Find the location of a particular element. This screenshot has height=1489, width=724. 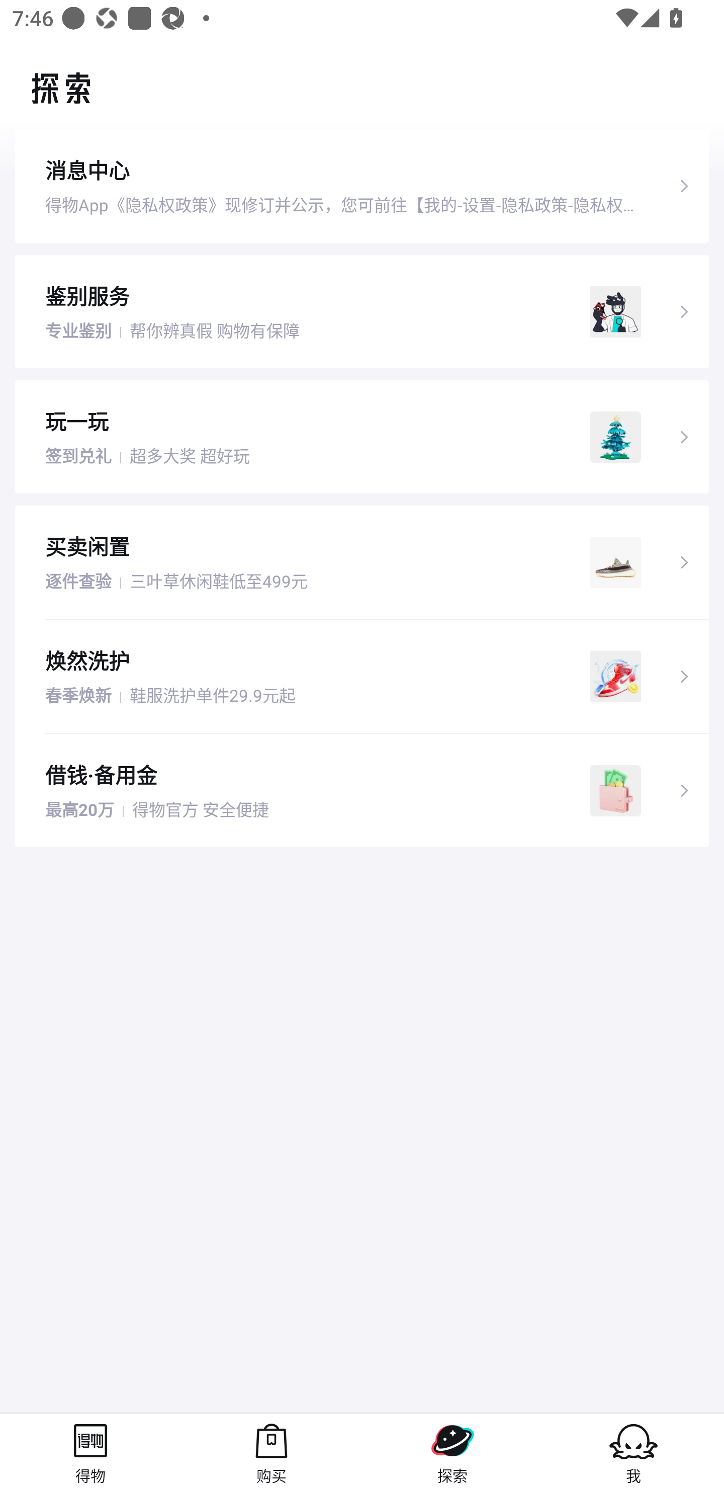

焕然洗护 春季焕新 丨 鞋服洗护单件29.9元起 is located at coordinates (362, 676).